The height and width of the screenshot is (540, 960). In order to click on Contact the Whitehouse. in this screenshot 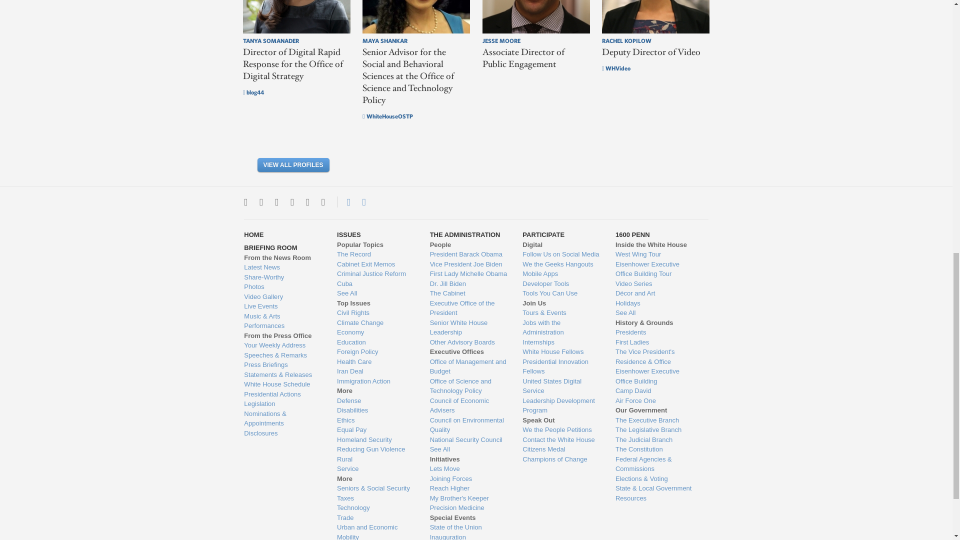, I will do `click(343, 202)`.